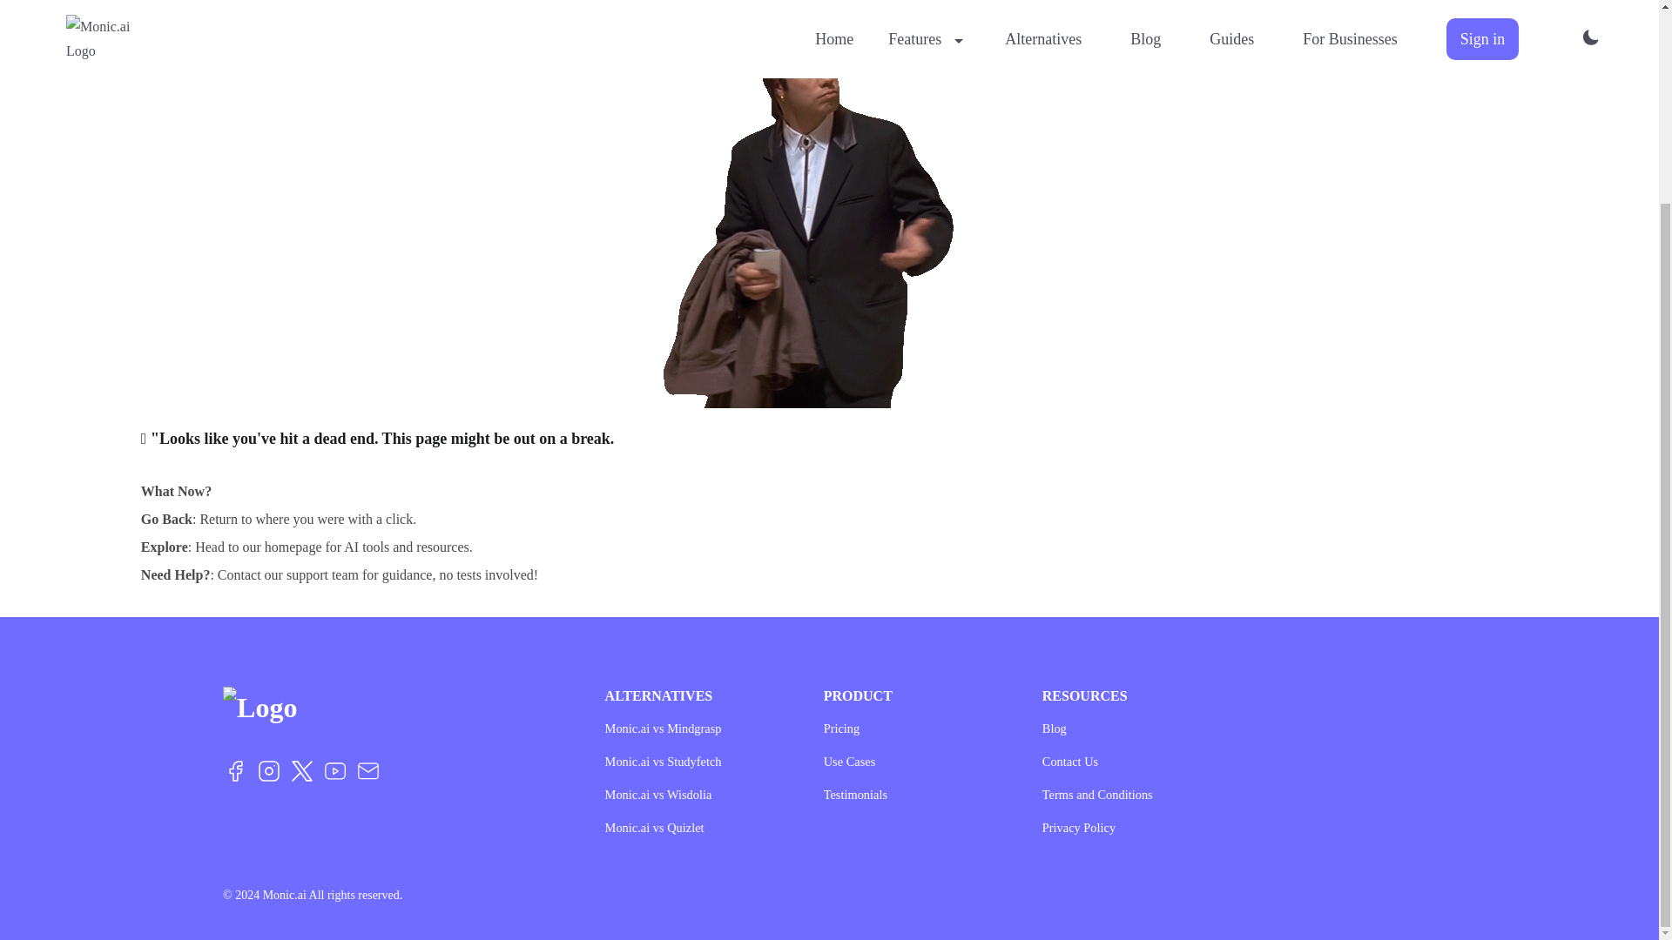 The height and width of the screenshot is (940, 1672). I want to click on Monic.ai vs Quizlet, so click(693, 827).